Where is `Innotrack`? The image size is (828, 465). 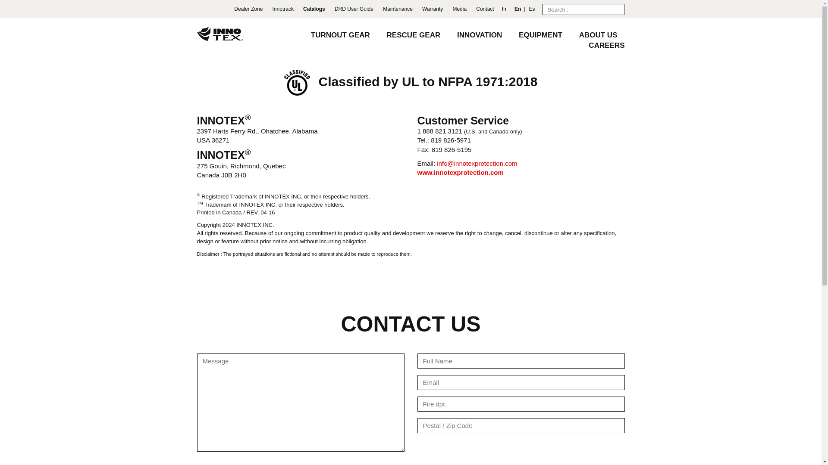
Innotrack is located at coordinates (283, 9).